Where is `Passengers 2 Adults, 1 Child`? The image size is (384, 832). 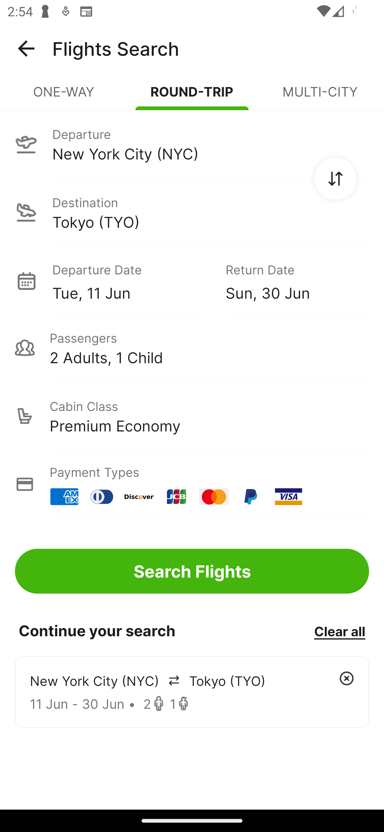
Passengers 2 Adults, 1 Child is located at coordinates (192, 348).